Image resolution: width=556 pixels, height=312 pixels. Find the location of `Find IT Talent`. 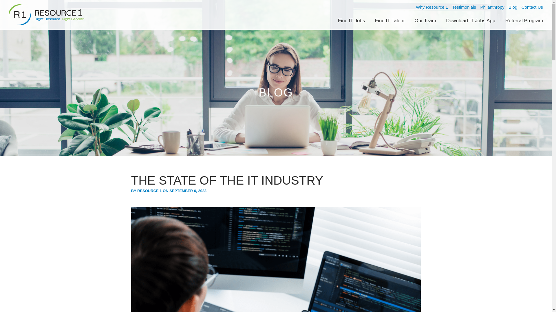

Find IT Talent is located at coordinates (390, 21).